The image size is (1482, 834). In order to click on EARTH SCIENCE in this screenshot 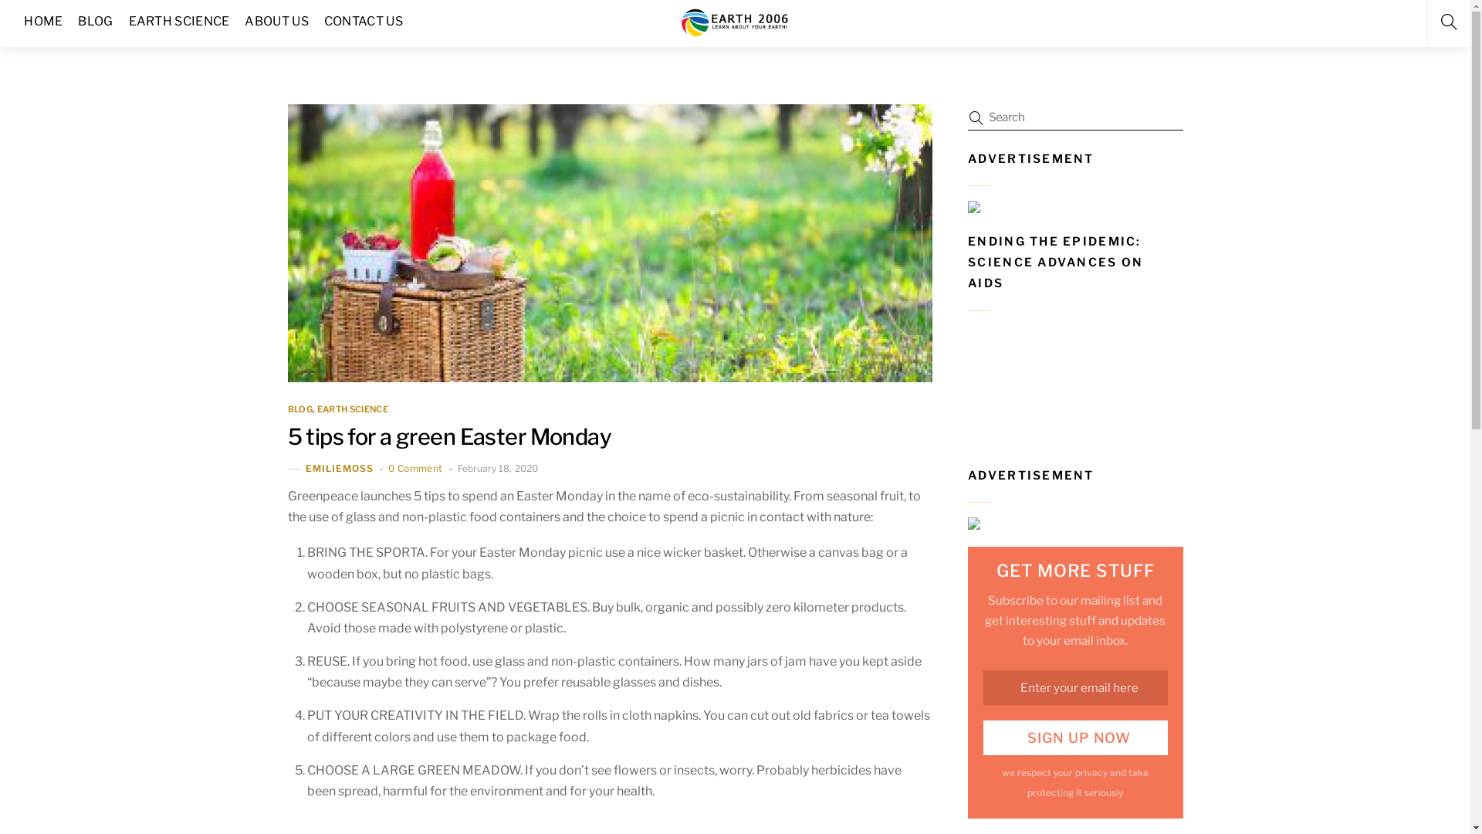, I will do `click(353, 409)`.